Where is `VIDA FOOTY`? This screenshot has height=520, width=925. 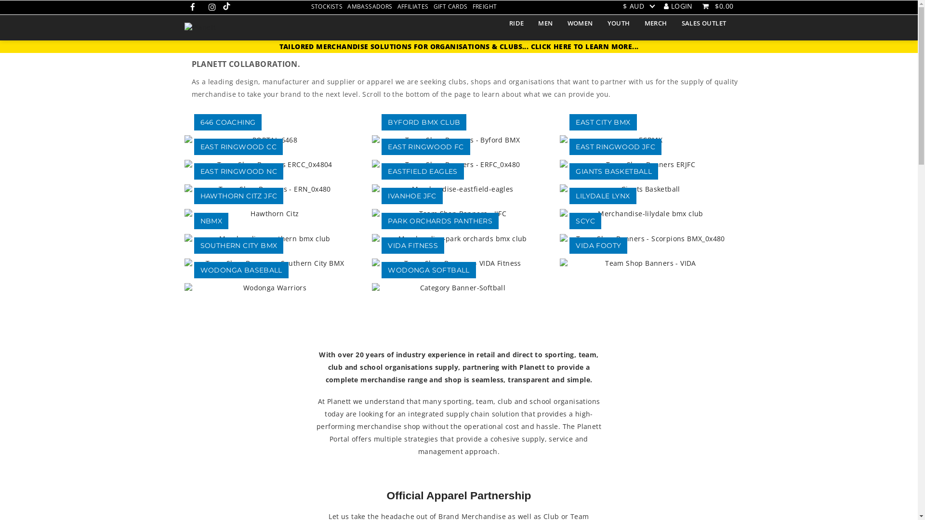 VIDA FOOTY is located at coordinates (598, 246).